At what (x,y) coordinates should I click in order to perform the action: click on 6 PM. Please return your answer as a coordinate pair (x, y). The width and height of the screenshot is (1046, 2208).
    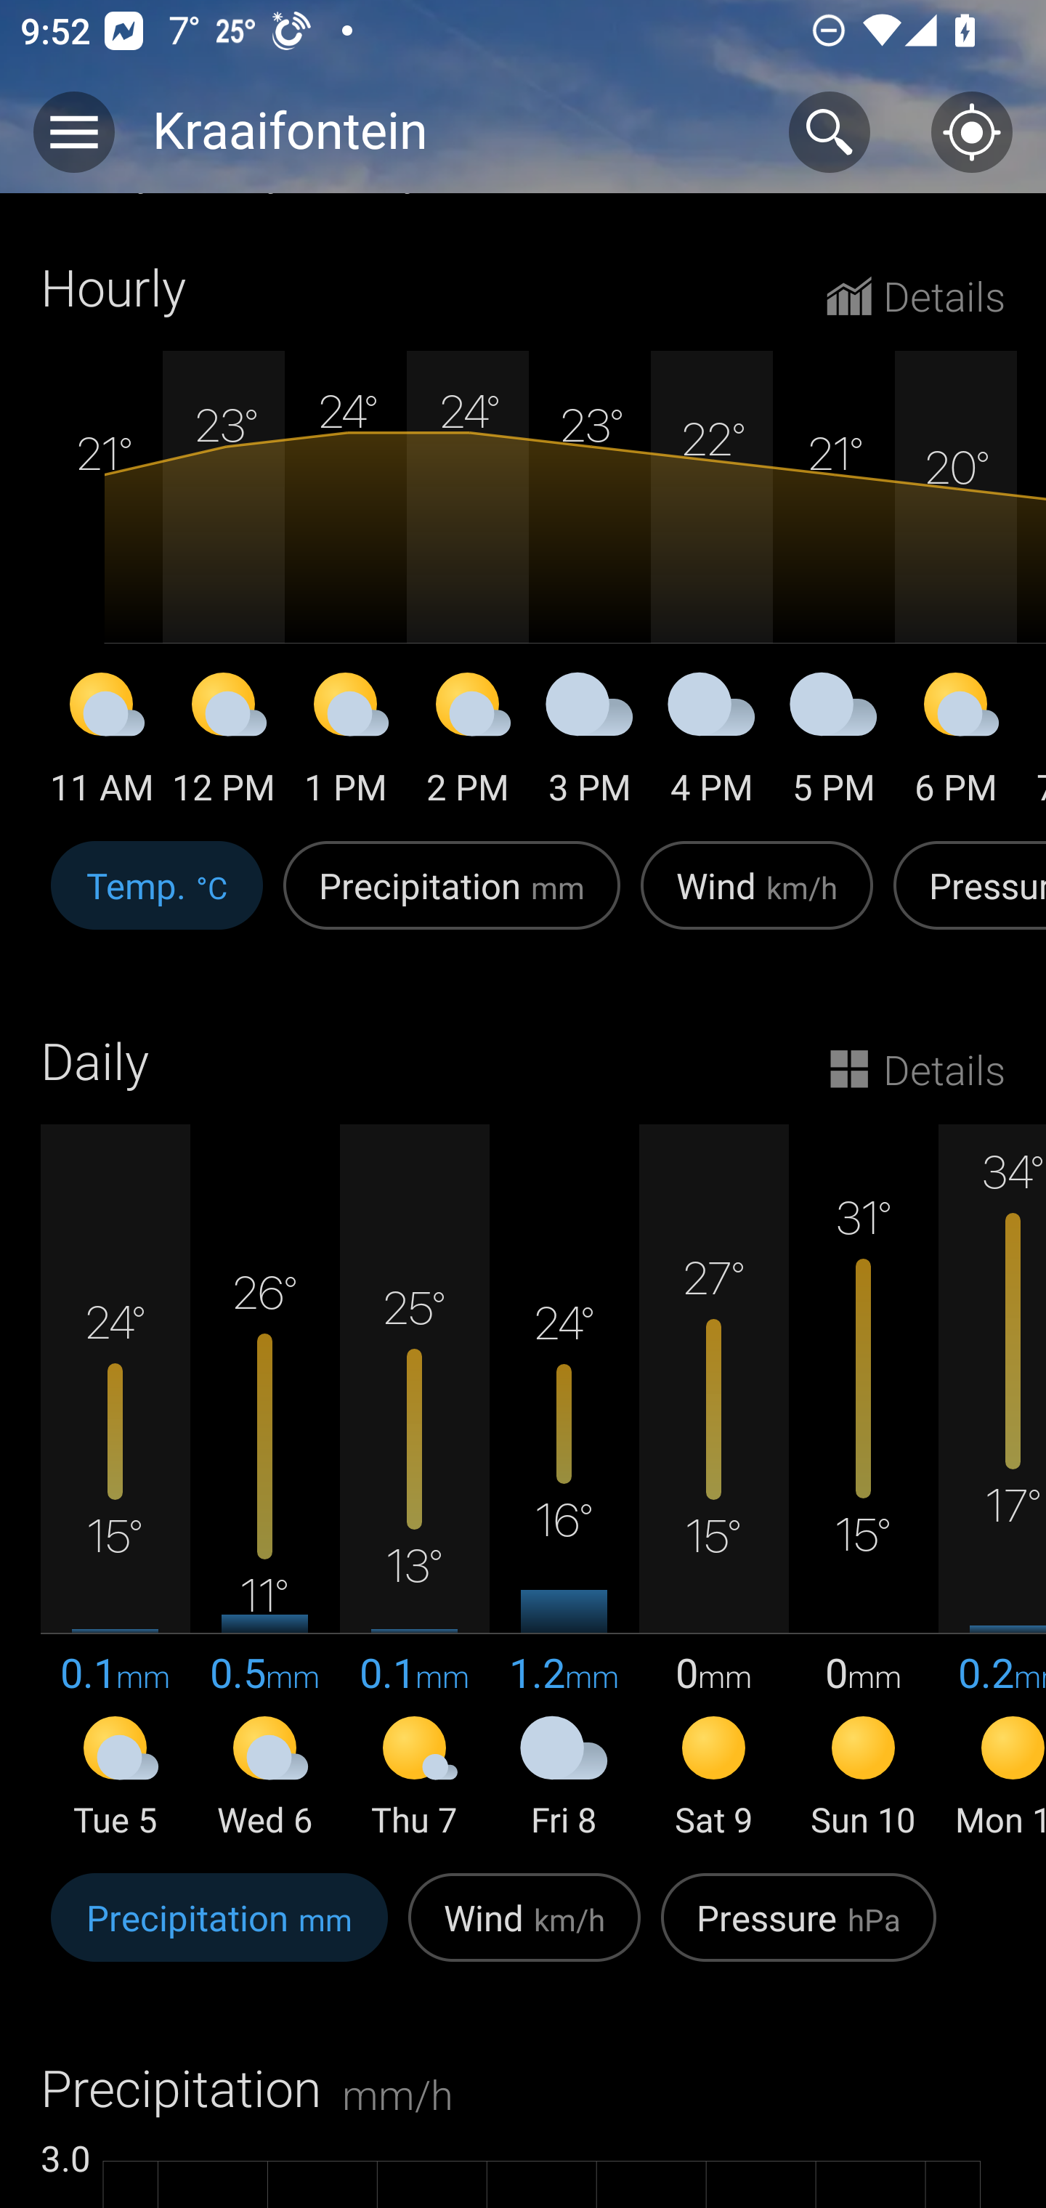
    Looking at the image, I should click on (956, 742).